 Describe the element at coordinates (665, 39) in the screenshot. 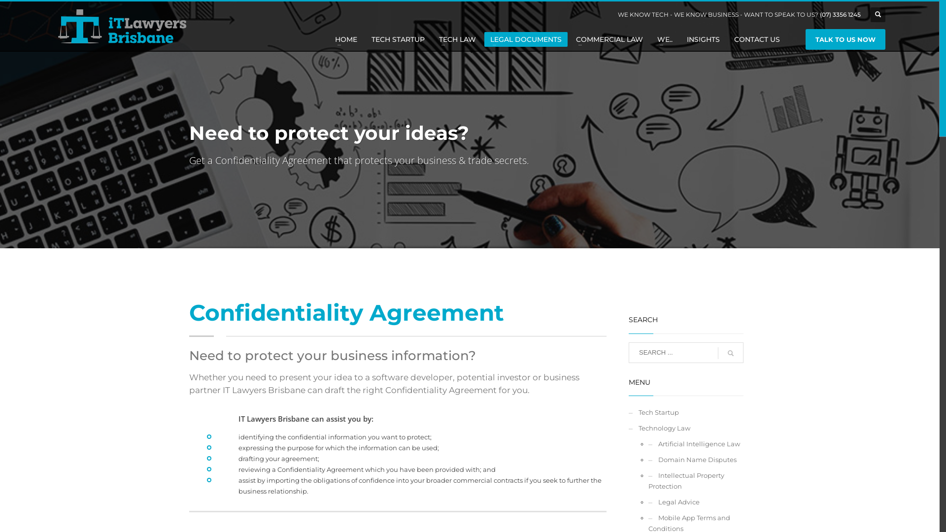

I see `WE..` at that location.